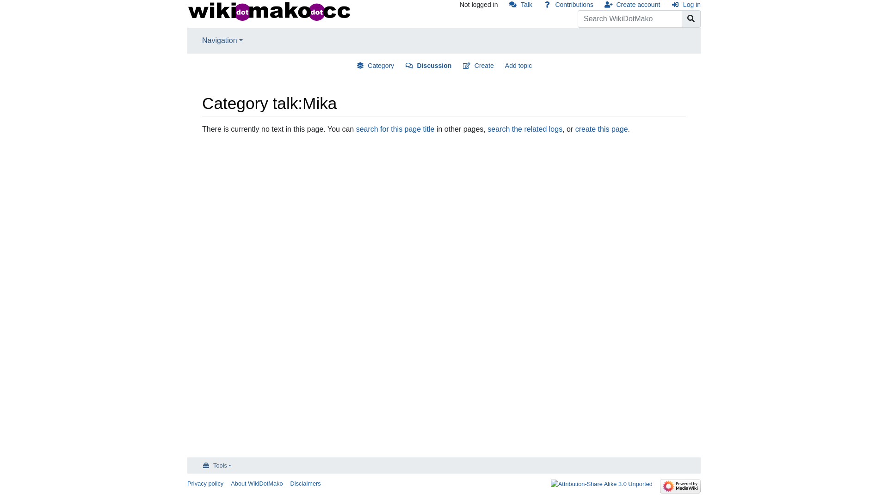  I want to click on Discussion, so click(428, 66).